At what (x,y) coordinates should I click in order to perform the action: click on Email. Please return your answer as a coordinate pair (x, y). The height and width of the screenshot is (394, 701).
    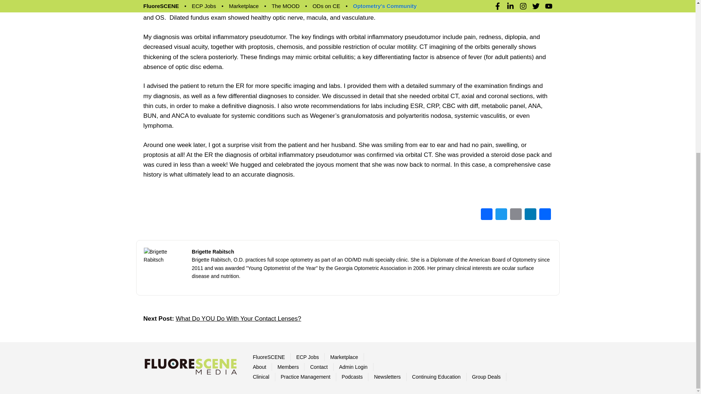
    Looking at the image, I should click on (516, 215).